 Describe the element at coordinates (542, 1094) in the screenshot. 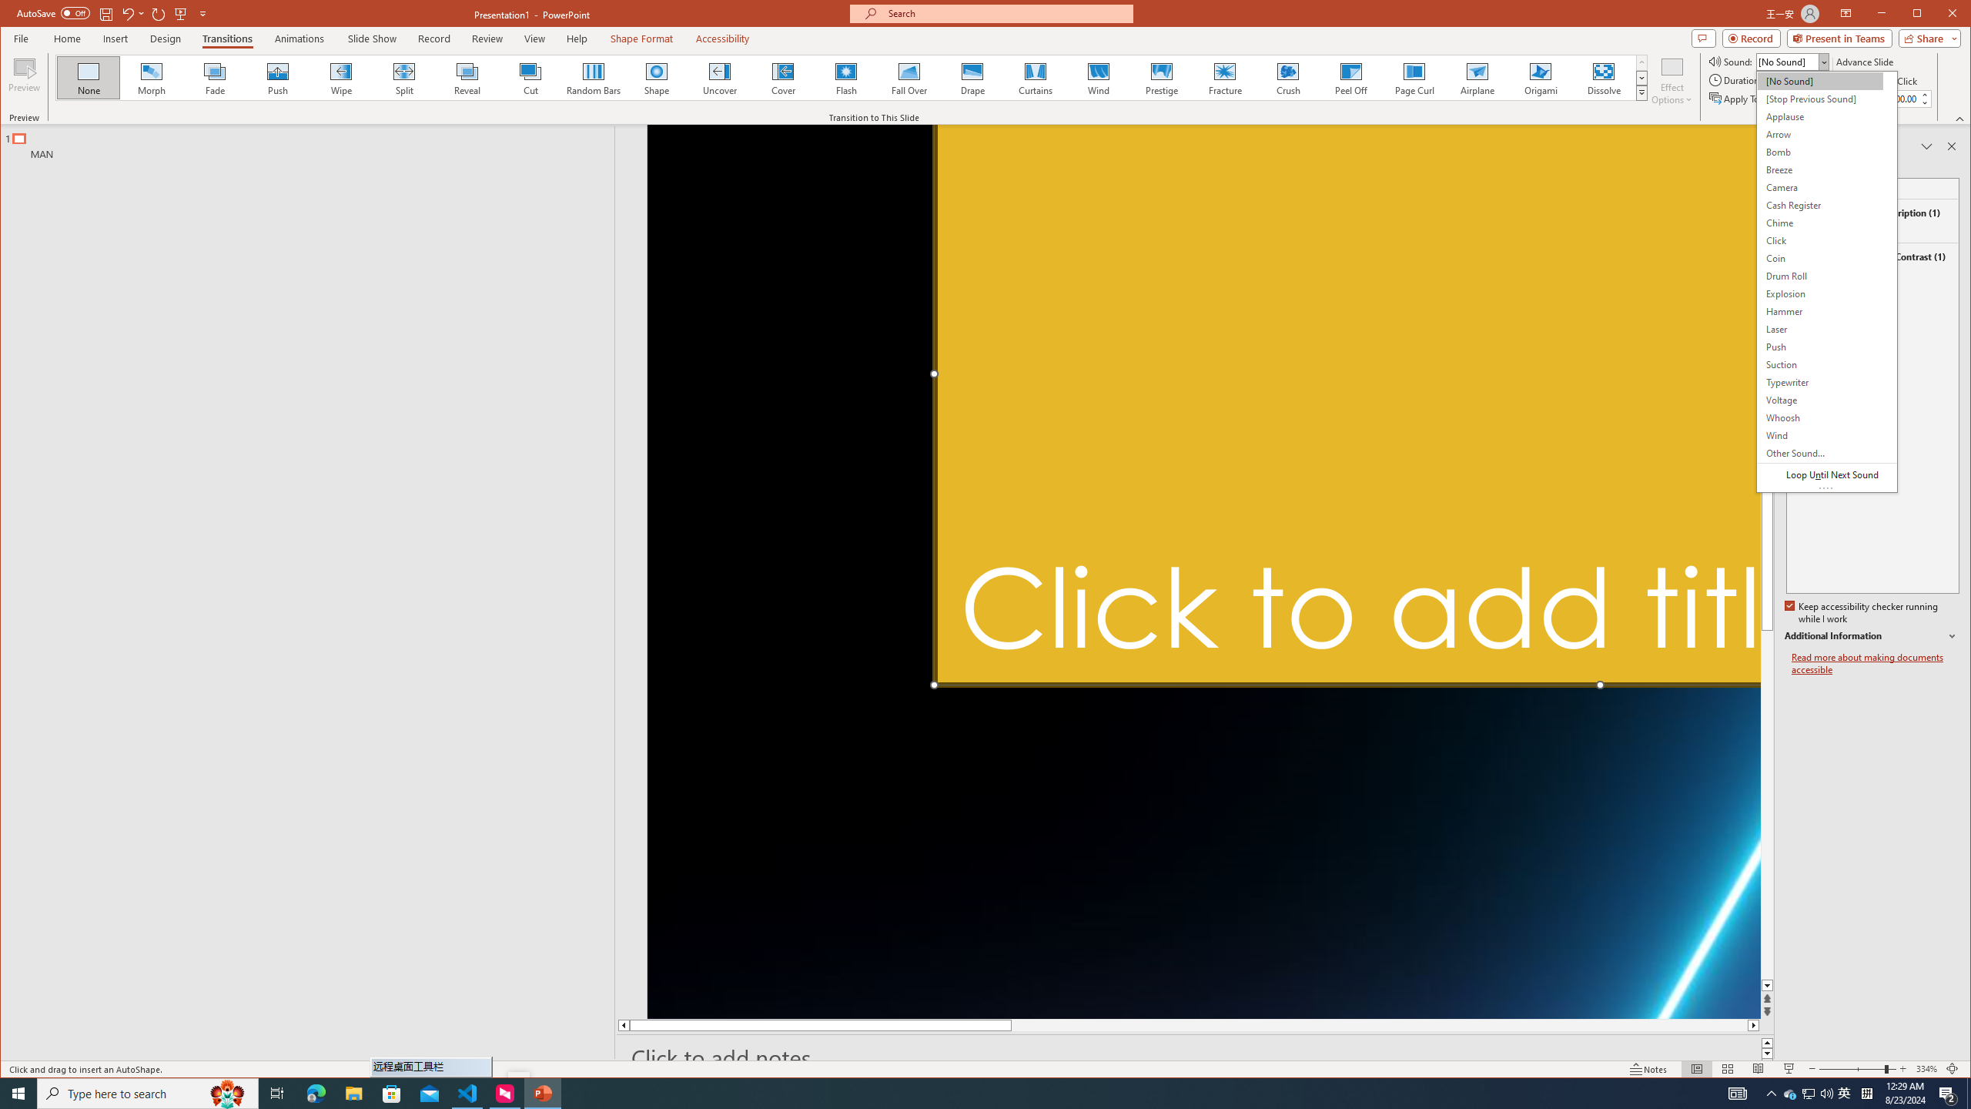

I see `PowerPoint - 1 running window` at that location.